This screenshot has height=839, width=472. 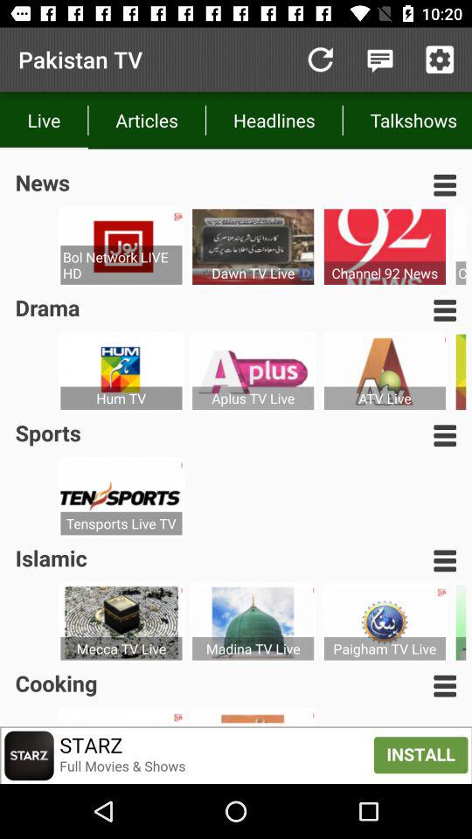 I want to click on turn off app above the headlines app, so click(x=320, y=59).